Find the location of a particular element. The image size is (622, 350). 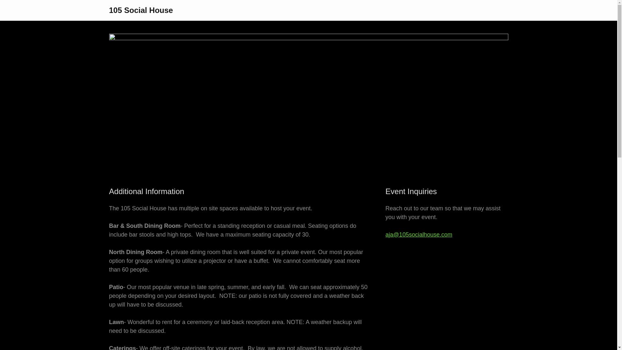

aja@105socialhouse.com is located at coordinates (419, 235).